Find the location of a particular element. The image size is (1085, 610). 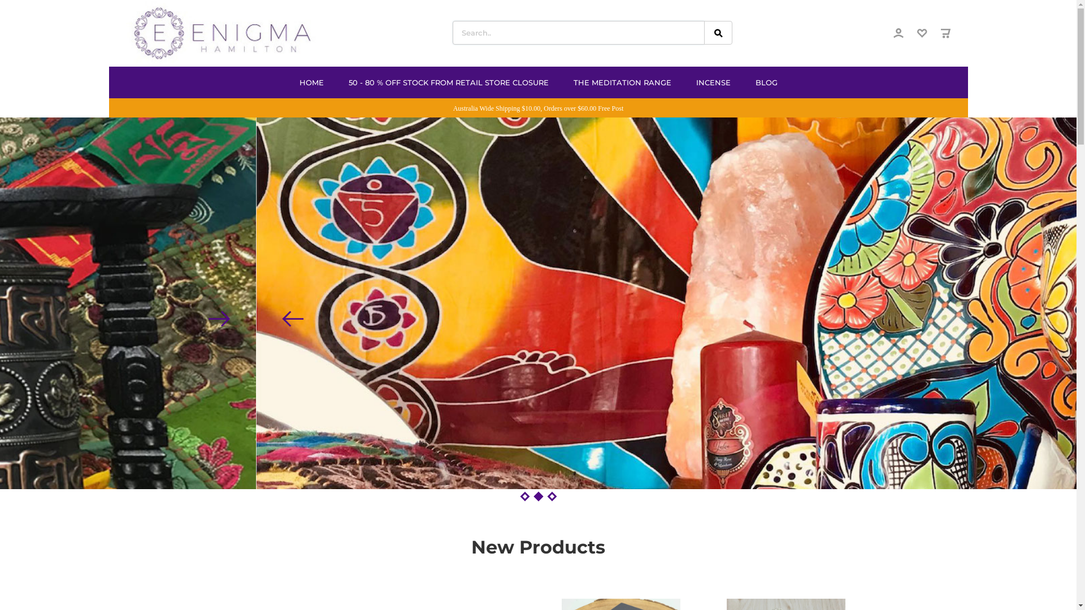

View cart is located at coordinates (945, 35).